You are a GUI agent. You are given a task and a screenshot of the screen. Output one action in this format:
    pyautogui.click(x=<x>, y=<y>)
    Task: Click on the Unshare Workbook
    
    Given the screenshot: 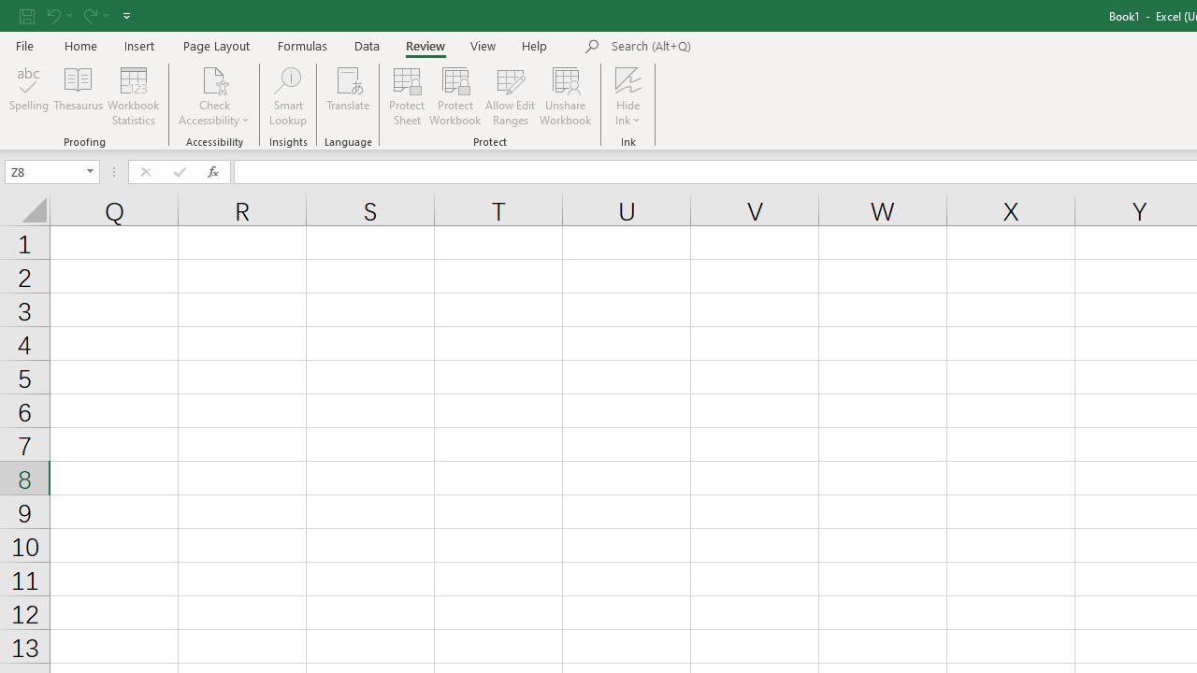 What is the action you would take?
    pyautogui.click(x=565, y=95)
    